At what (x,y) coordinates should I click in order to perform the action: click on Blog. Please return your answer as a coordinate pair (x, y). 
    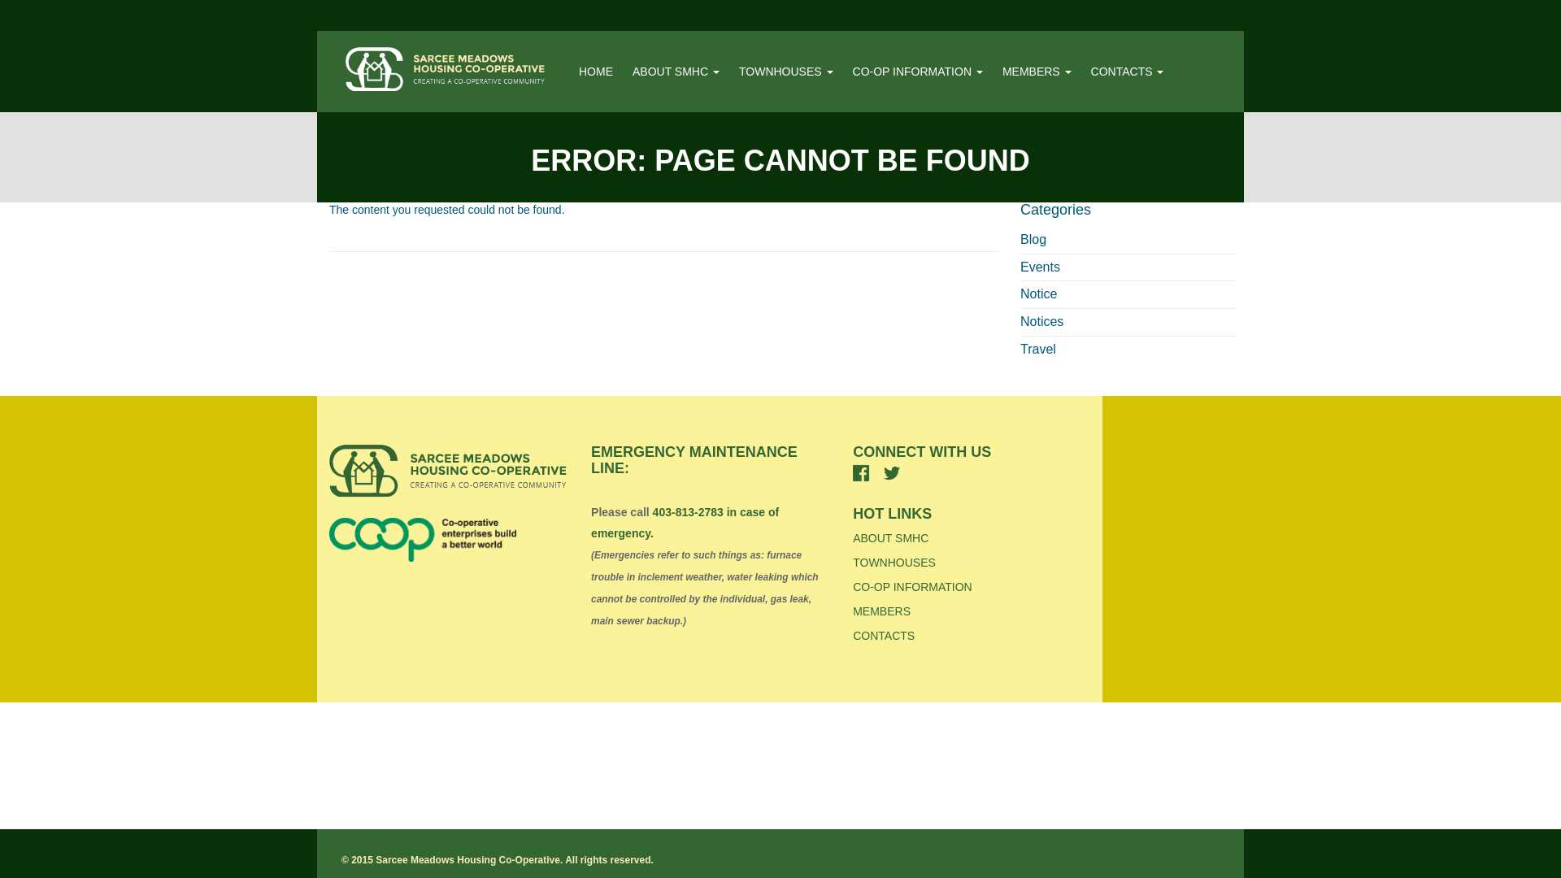
    Looking at the image, I should click on (1033, 239).